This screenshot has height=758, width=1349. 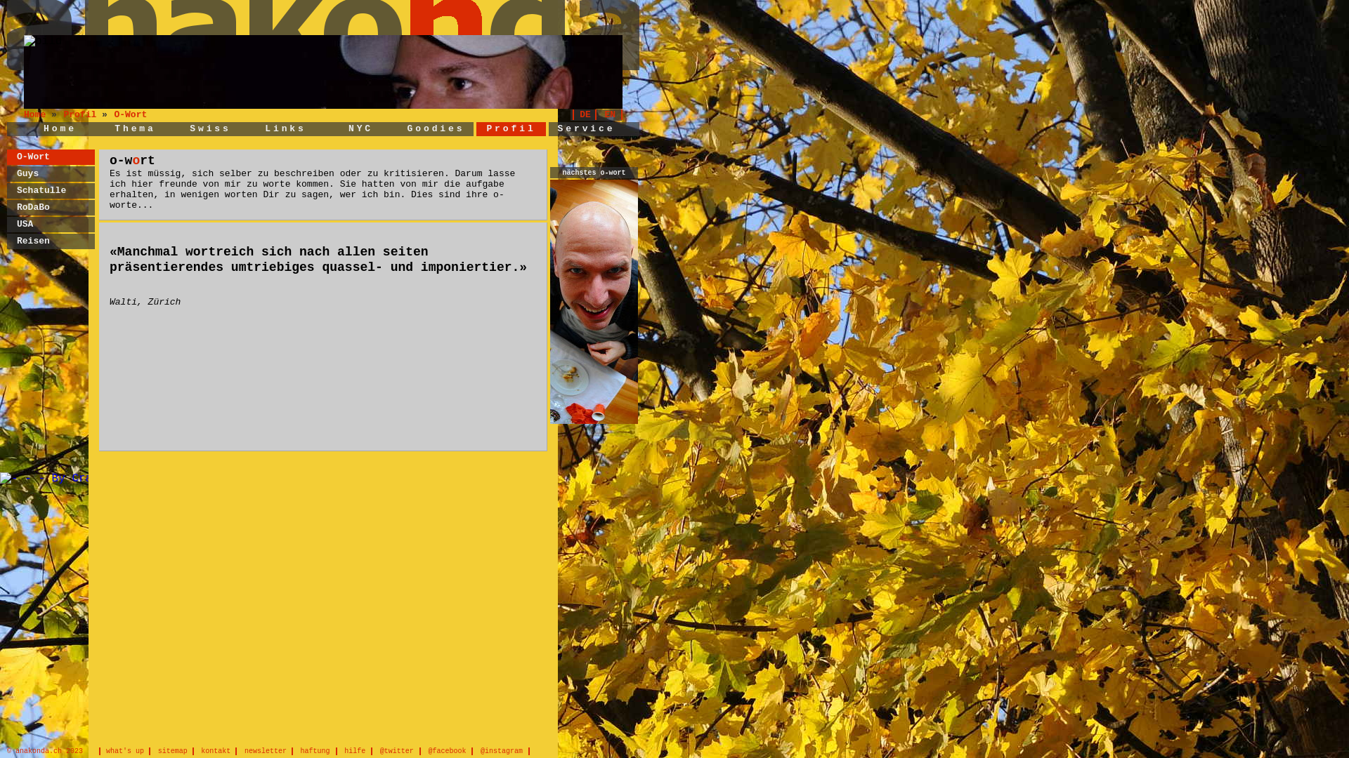 I want to click on O-Wort, so click(x=34, y=157).